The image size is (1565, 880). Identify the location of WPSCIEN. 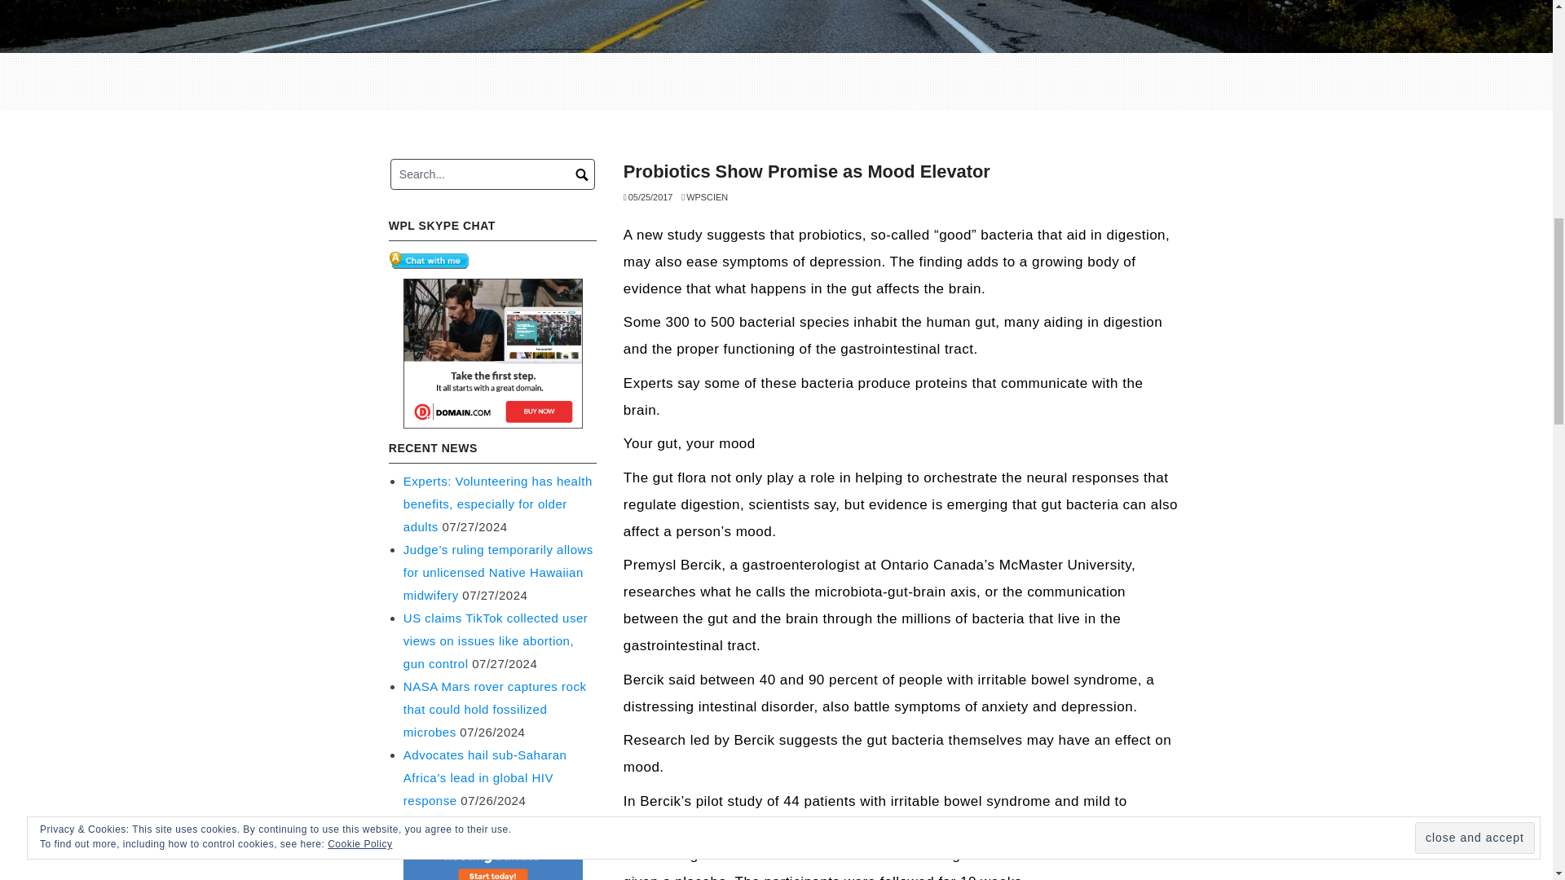
(704, 197).